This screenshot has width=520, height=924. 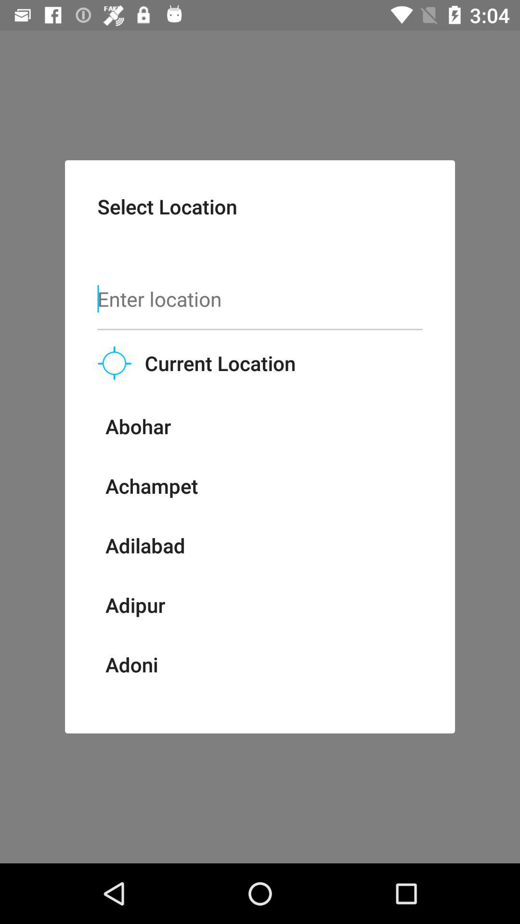 I want to click on flip until the abohar, so click(x=138, y=434).